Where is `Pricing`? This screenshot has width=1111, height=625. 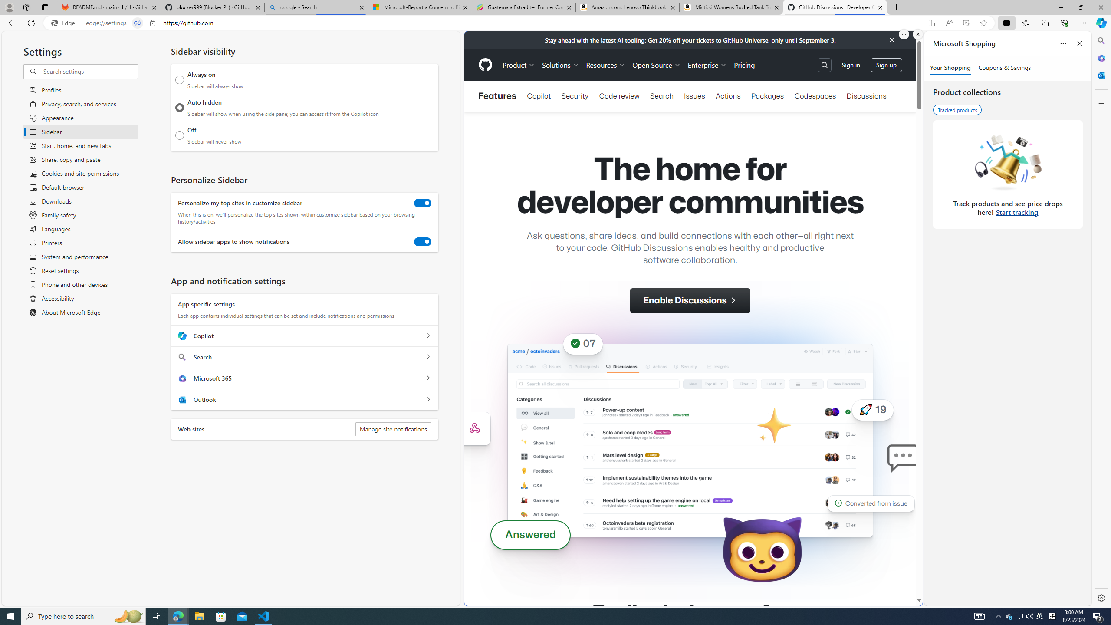 Pricing is located at coordinates (744, 65).